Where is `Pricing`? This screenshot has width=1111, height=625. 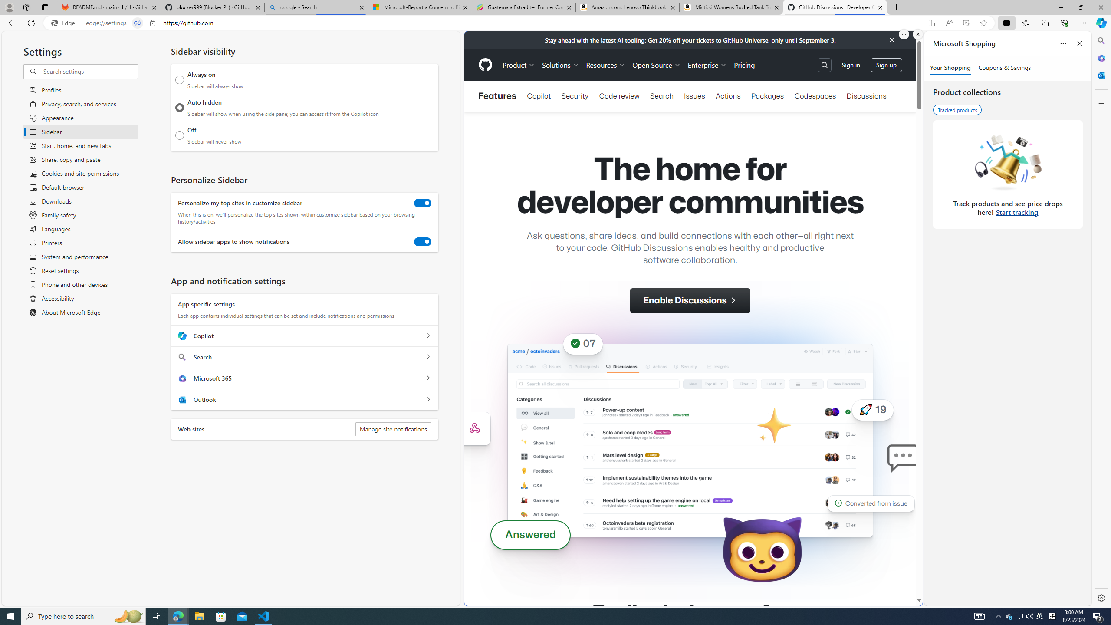 Pricing is located at coordinates (744, 65).